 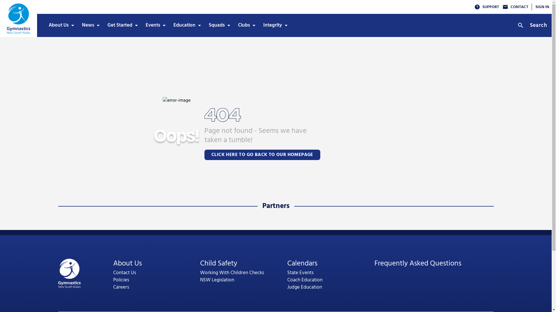 What do you see at coordinates (121, 280) in the screenshot?
I see `Policies` at bounding box center [121, 280].